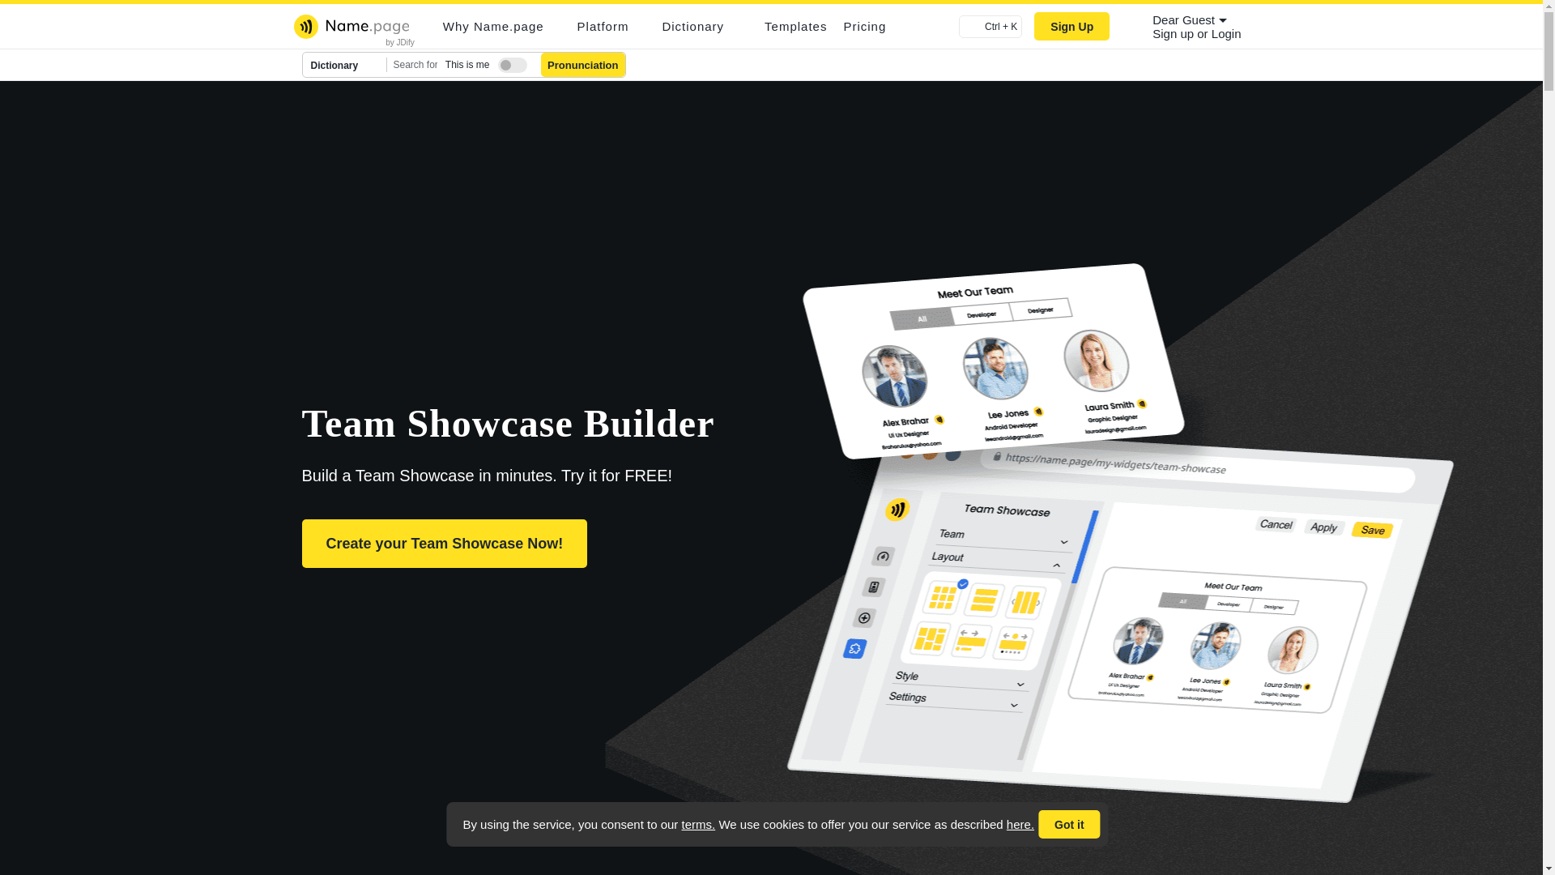 Image resolution: width=1555 pixels, height=875 pixels. I want to click on Dictionary, so click(345, 65).